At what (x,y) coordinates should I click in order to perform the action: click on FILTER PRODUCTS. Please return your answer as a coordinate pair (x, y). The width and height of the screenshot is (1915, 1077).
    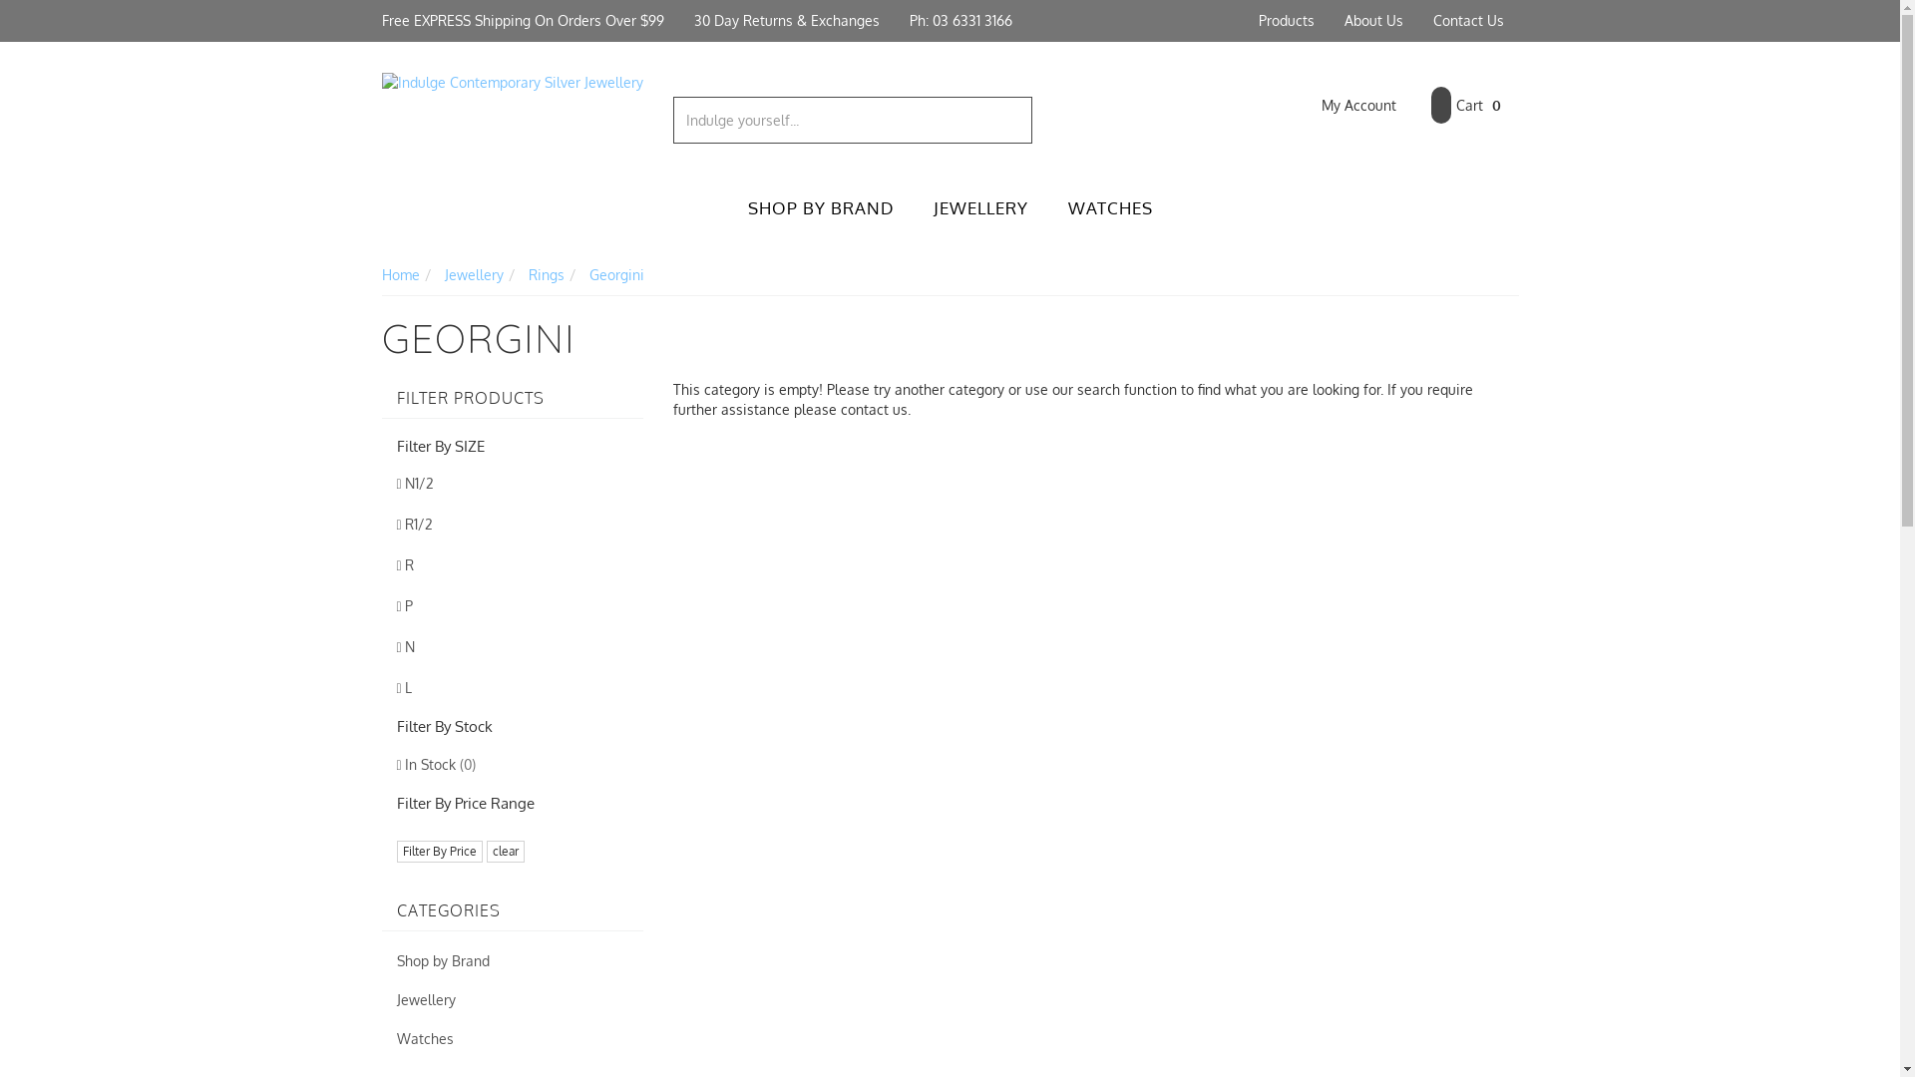
    Looking at the image, I should click on (513, 399).